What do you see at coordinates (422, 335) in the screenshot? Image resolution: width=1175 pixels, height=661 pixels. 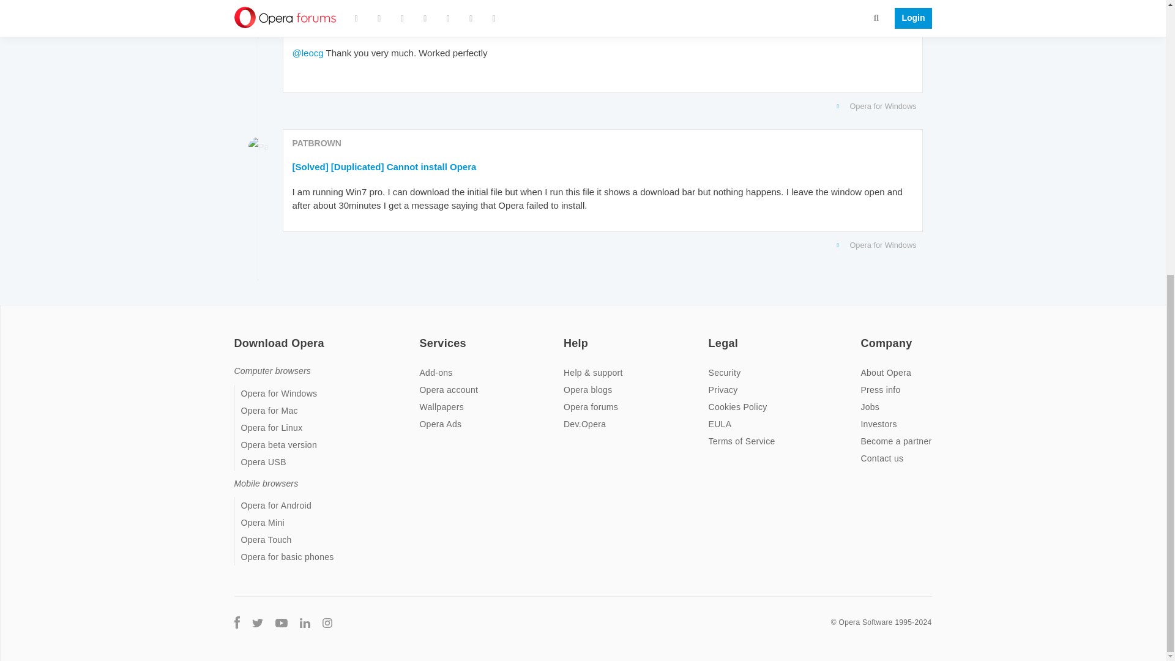 I see `on` at bounding box center [422, 335].